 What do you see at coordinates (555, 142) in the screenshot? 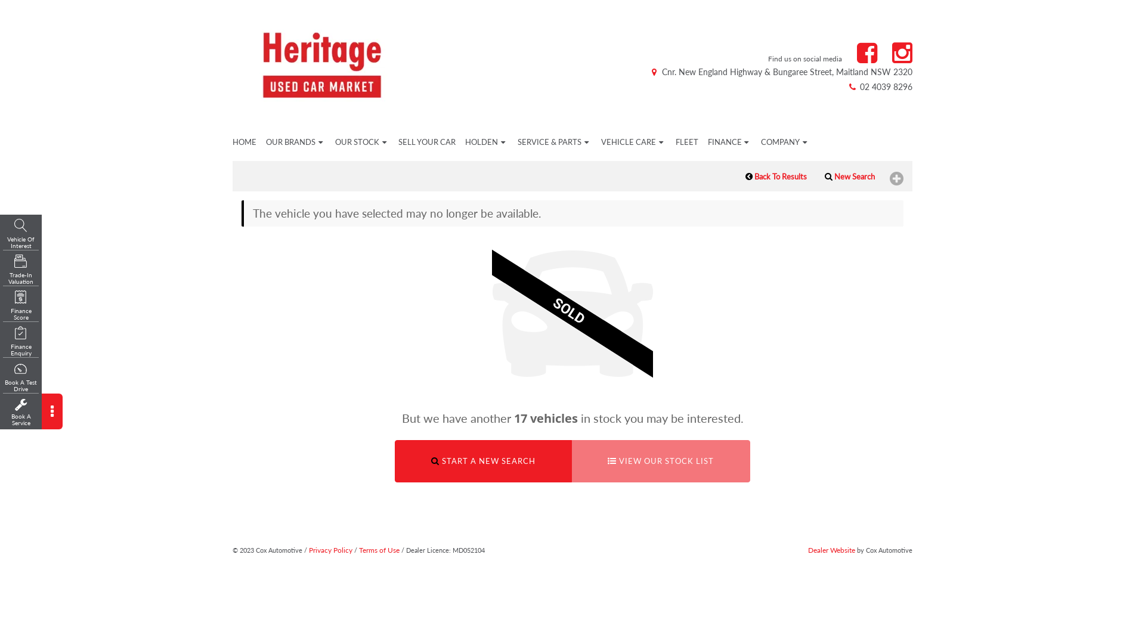
I see `SERVICE & PARTS` at bounding box center [555, 142].